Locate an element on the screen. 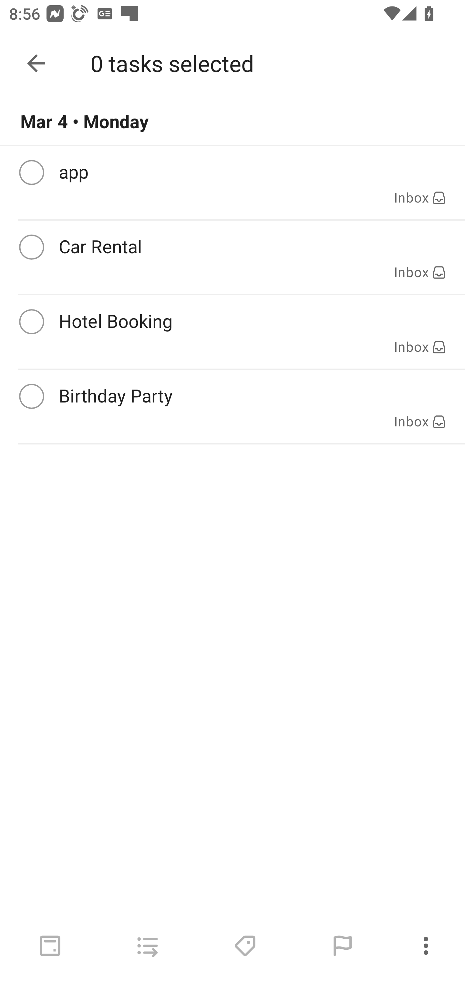 This screenshot has width=465, height=982. Complete is located at coordinates (31, 397).